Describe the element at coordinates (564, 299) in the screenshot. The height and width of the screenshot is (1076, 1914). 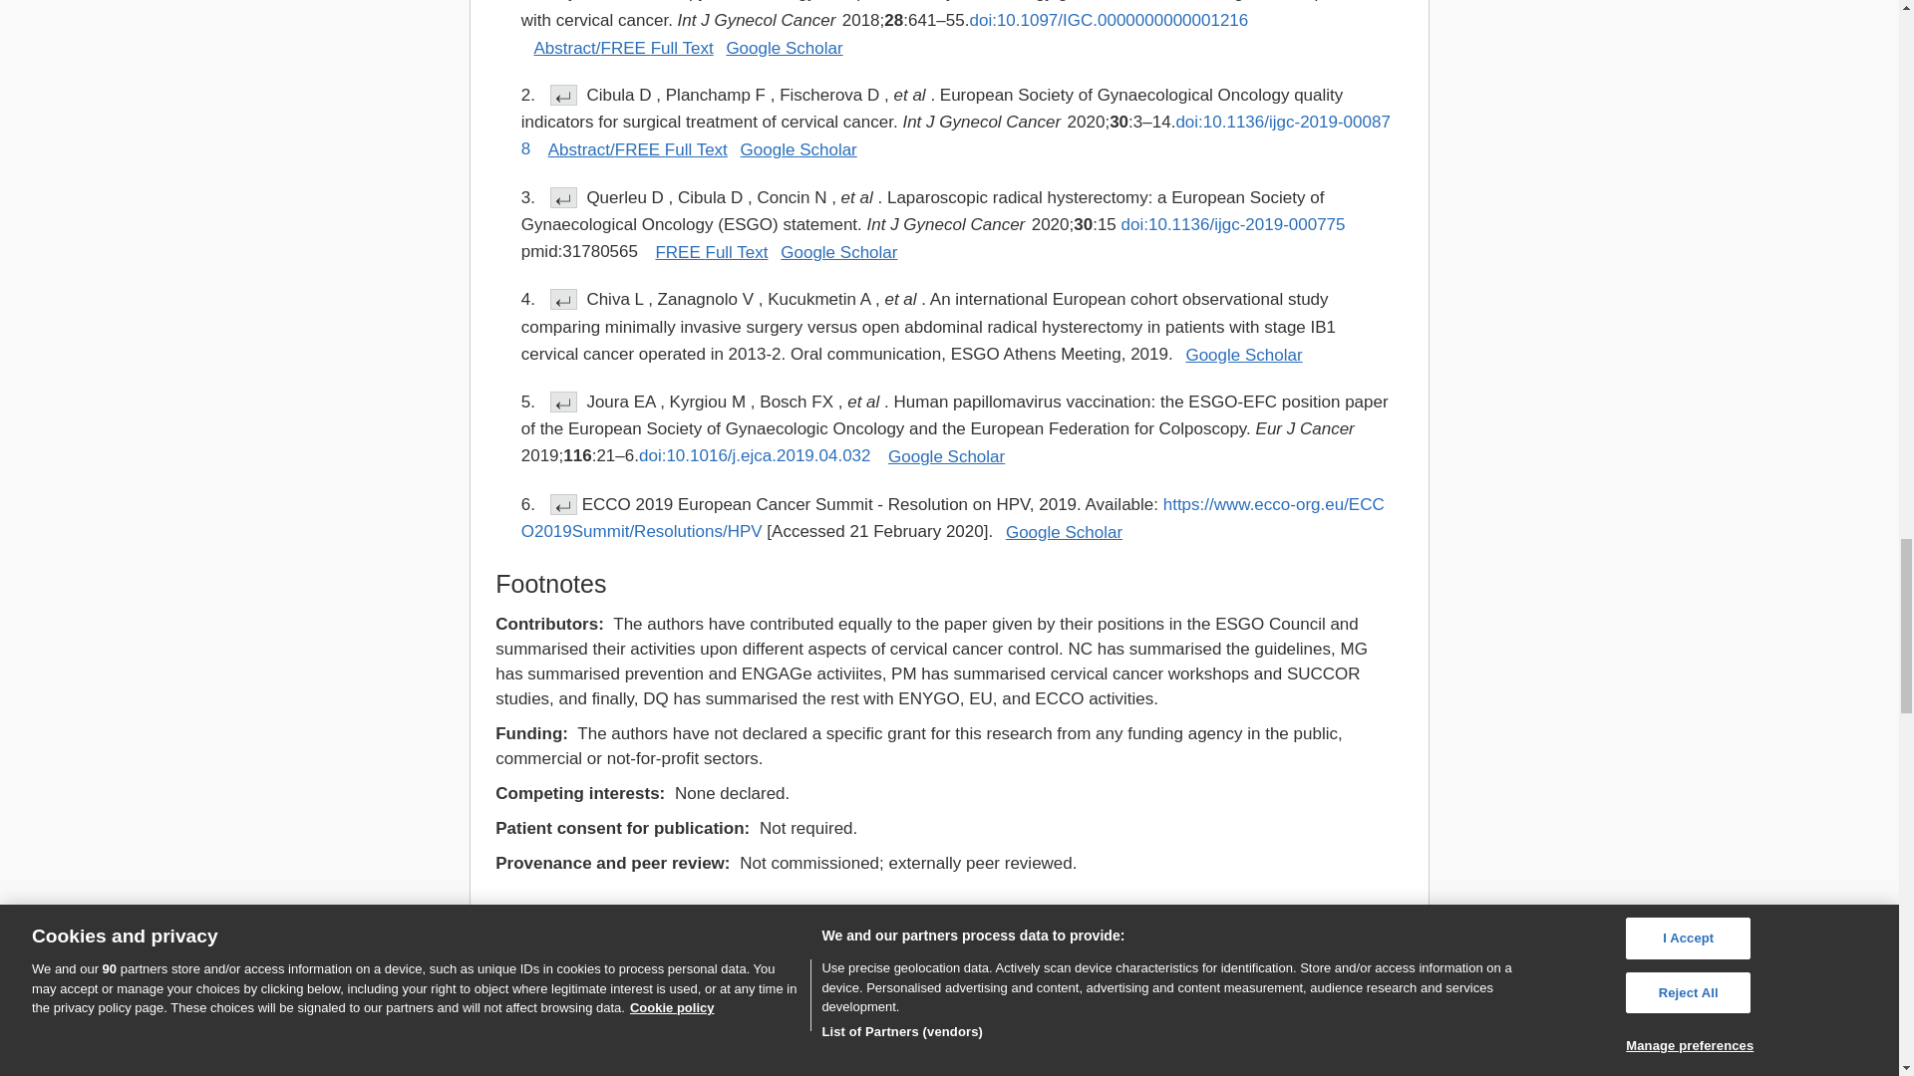
I see `View reference 4 in text` at that location.